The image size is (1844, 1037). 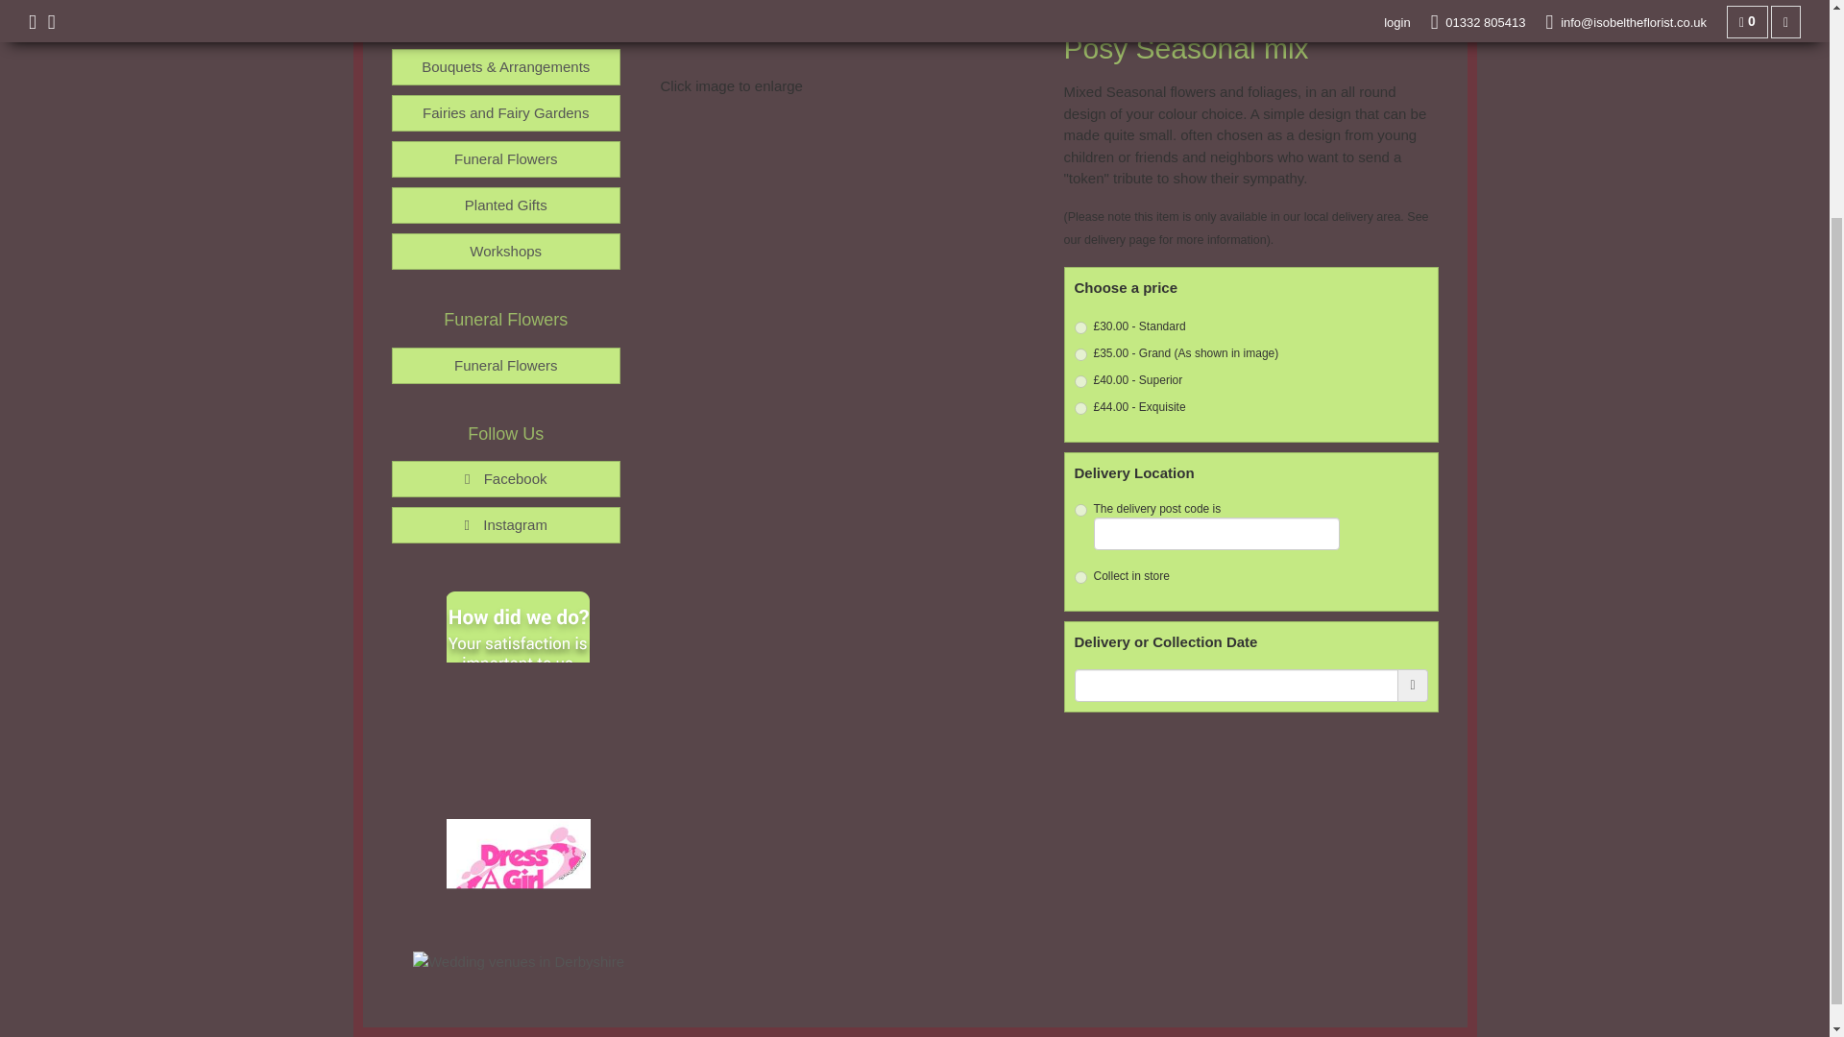 What do you see at coordinates (1080, 409) in the screenshot?
I see `44.00` at bounding box center [1080, 409].